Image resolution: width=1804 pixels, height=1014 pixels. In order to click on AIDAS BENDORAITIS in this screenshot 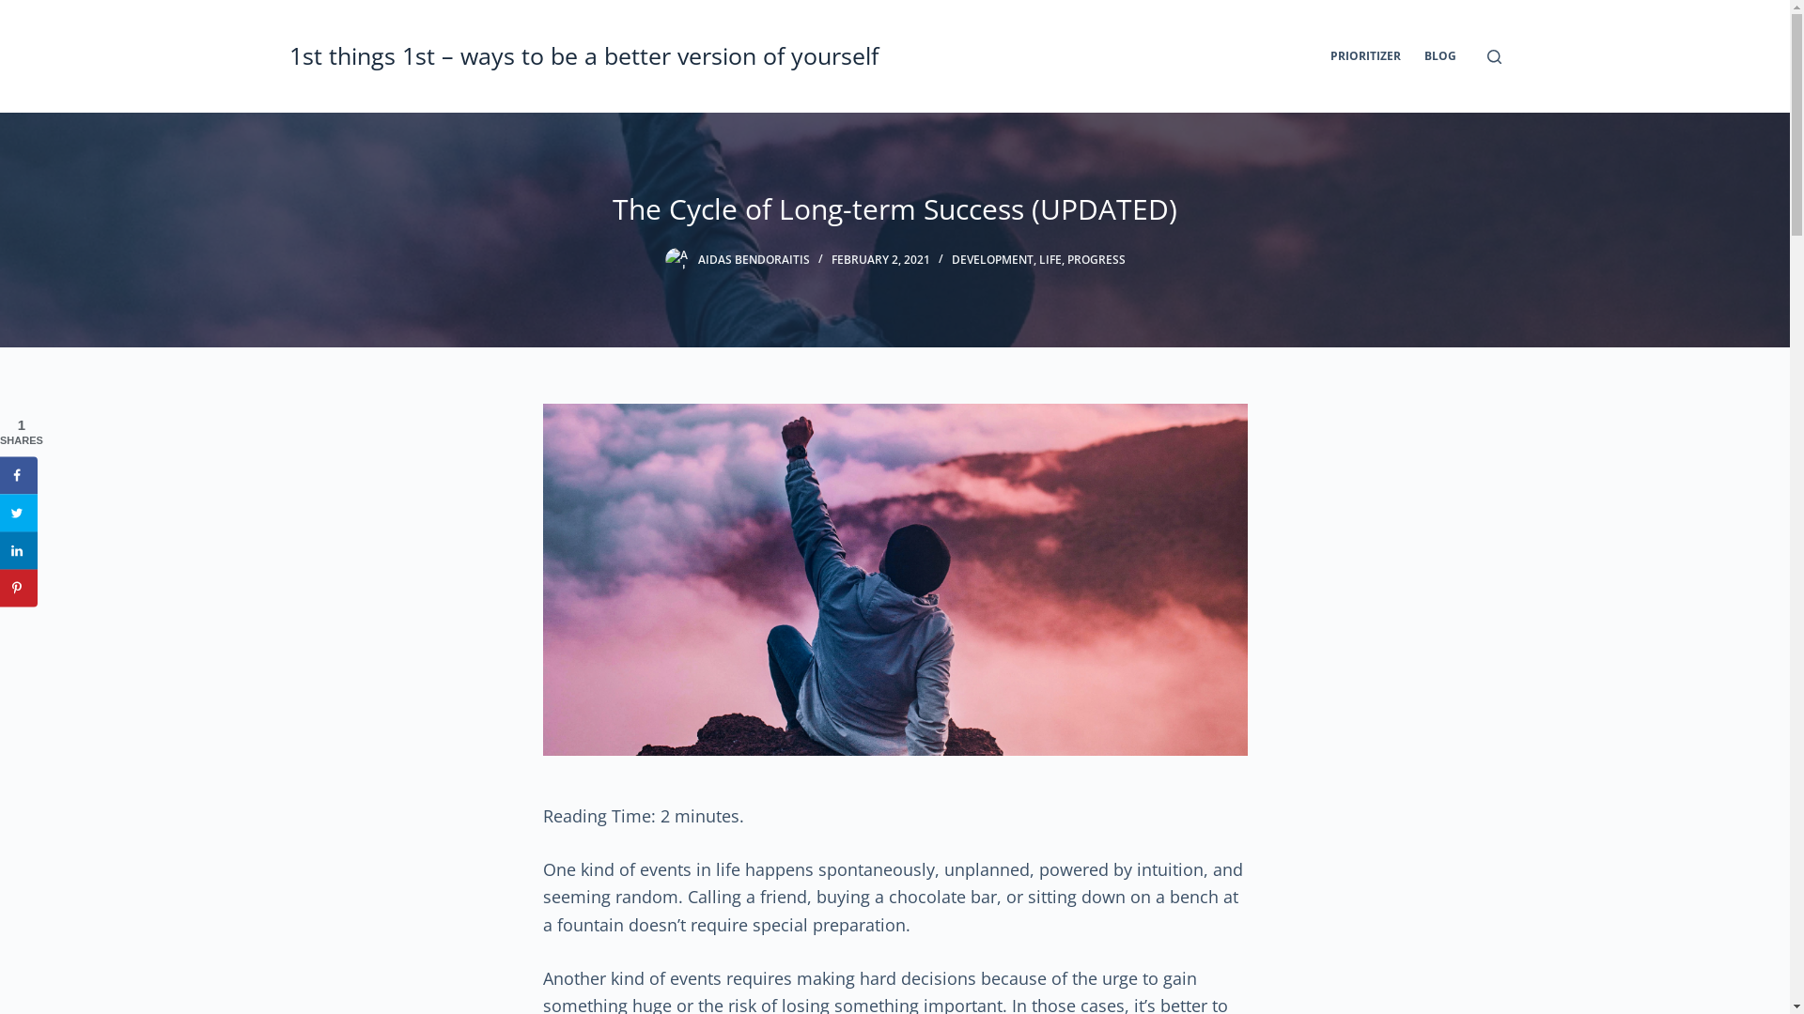, I will do `click(754, 259)`.